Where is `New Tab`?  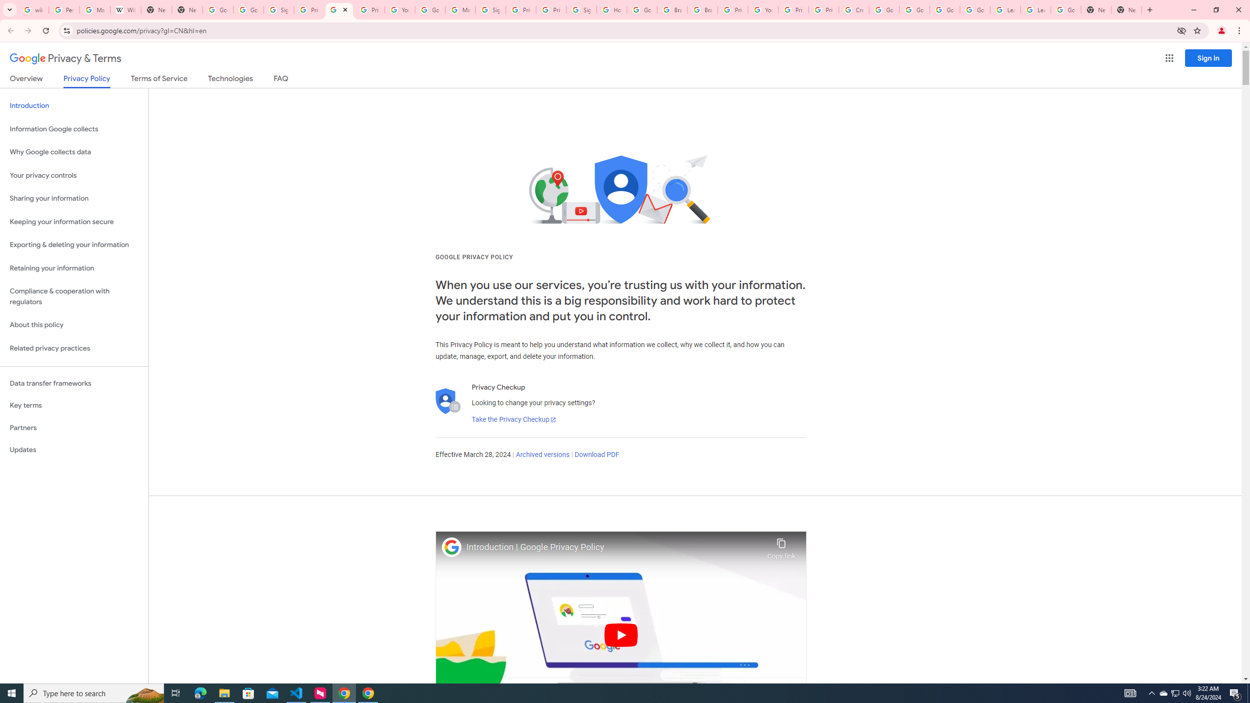
New Tab is located at coordinates (1096, 10).